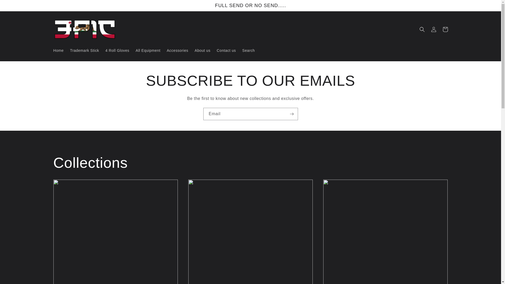 Image resolution: width=505 pixels, height=284 pixels. Describe the element at coordinates (58, 50) in the screenshot. I see `Home` at that location.